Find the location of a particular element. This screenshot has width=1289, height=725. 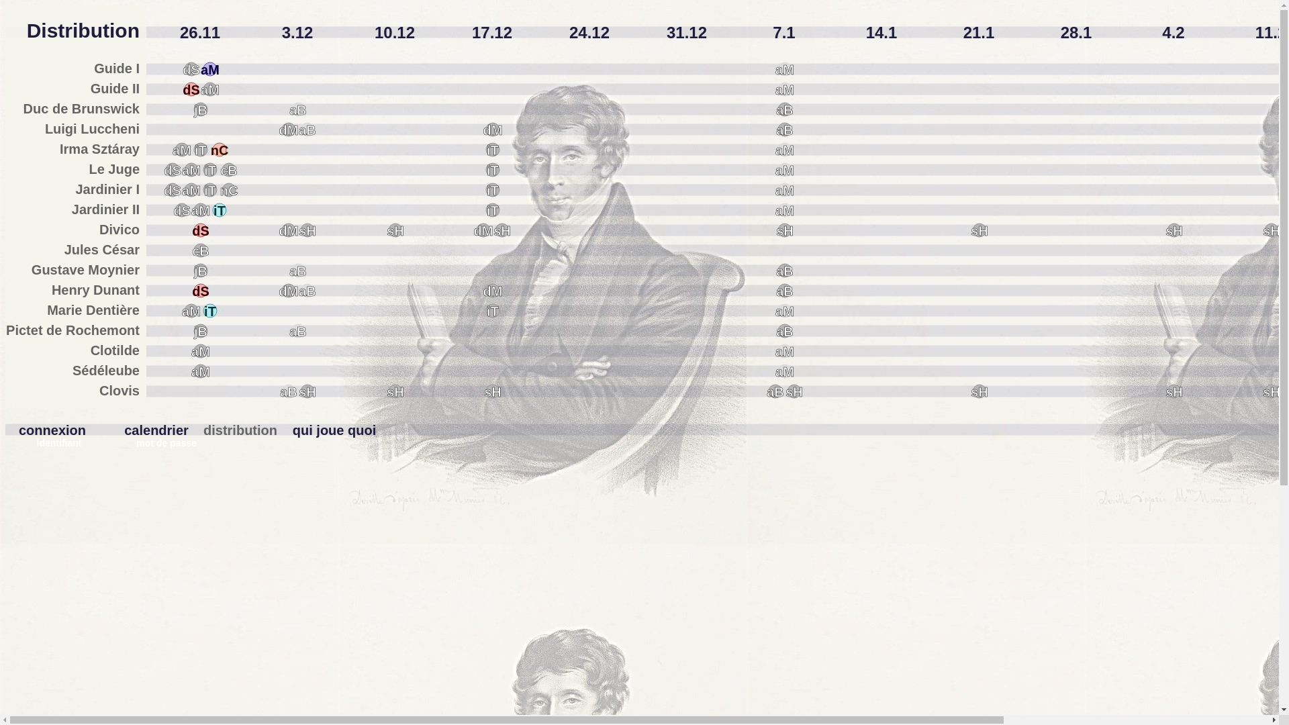

dS is located at coordinates (173, 171).